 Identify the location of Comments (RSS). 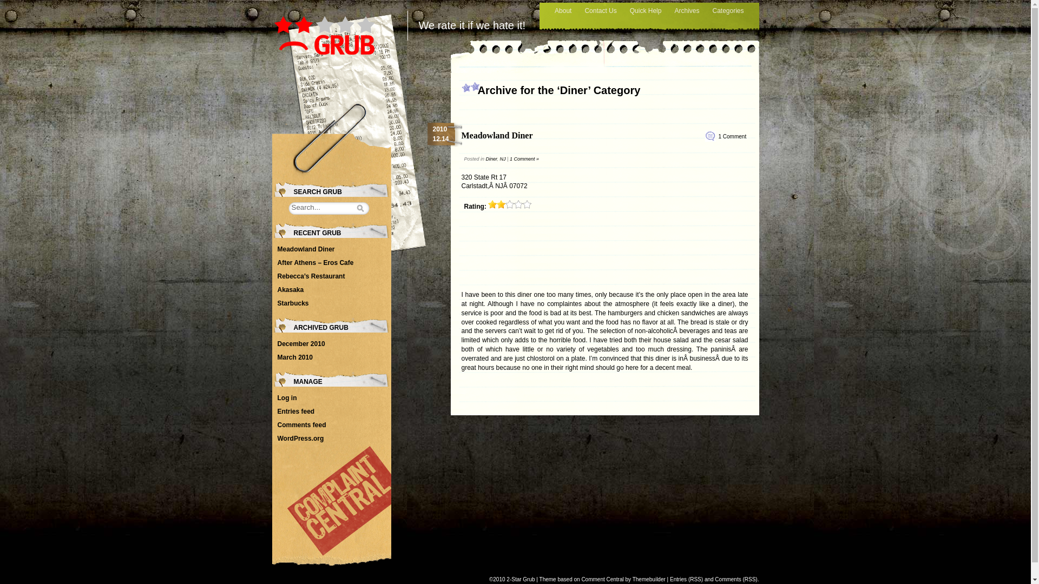
(736, 580).